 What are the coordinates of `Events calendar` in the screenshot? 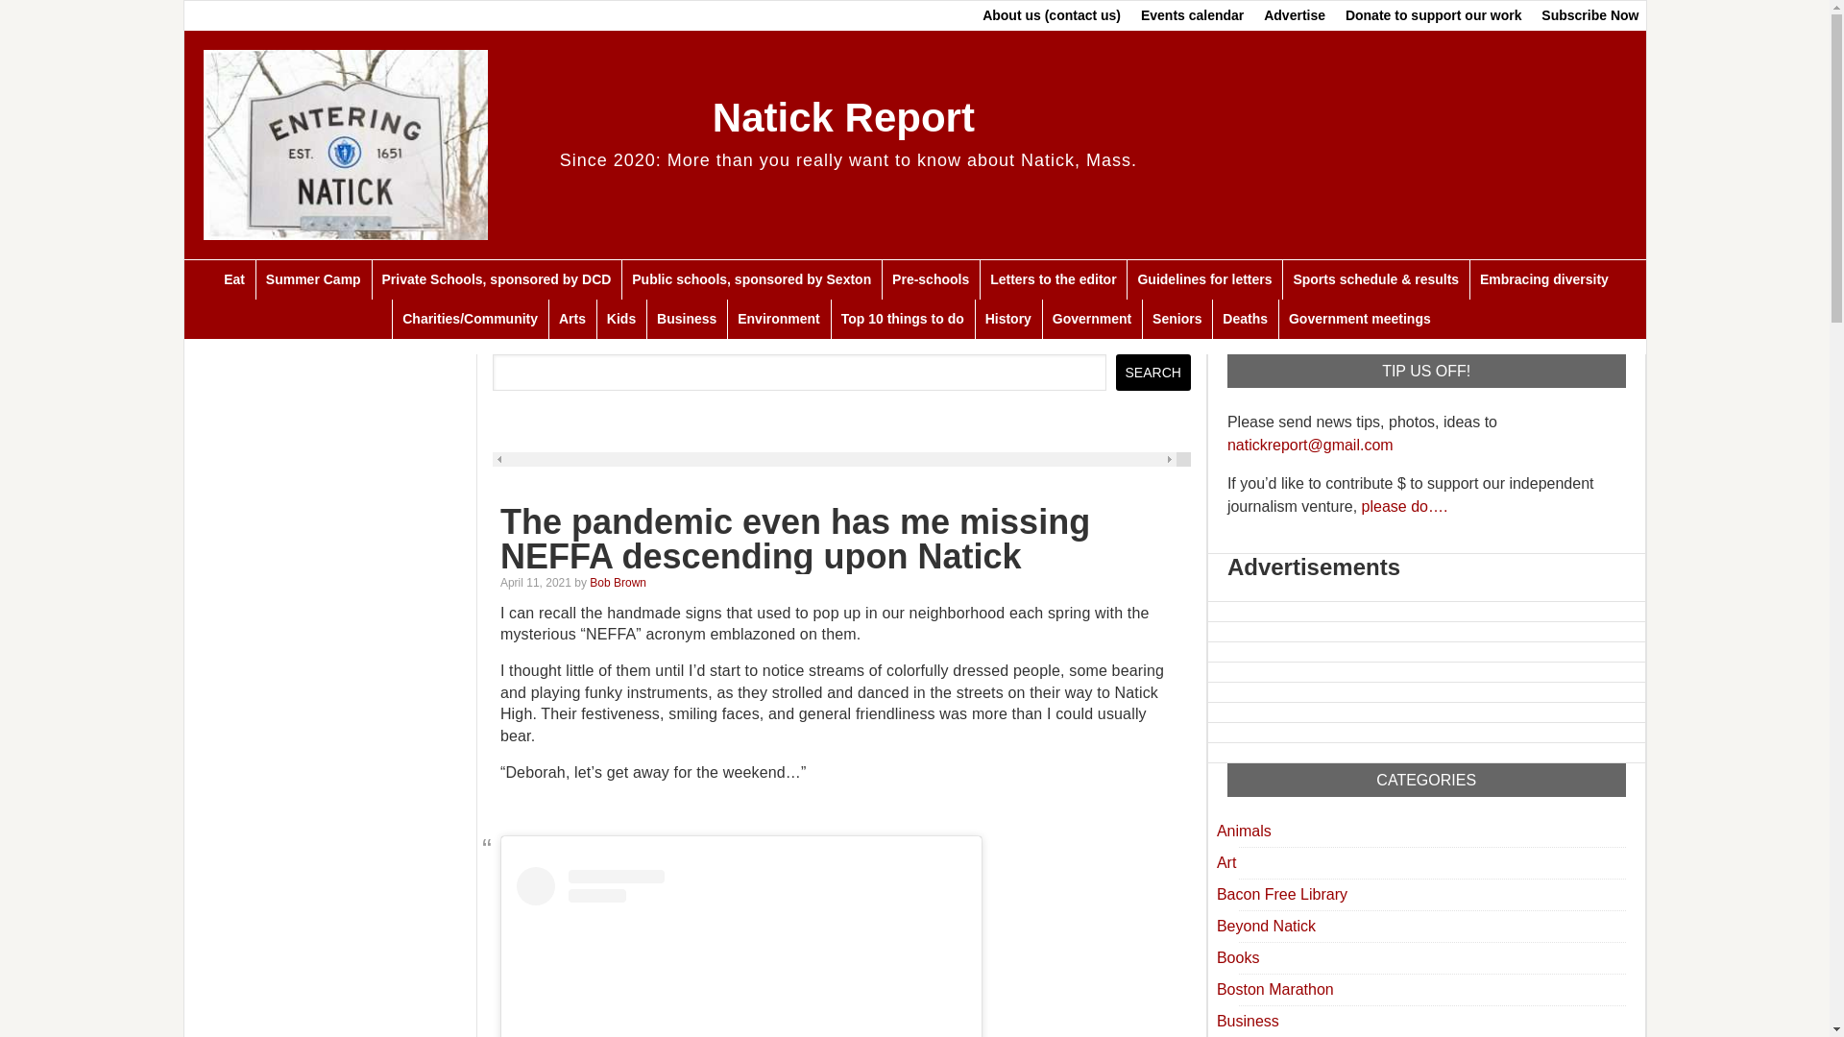 It's located at (1193, 15).